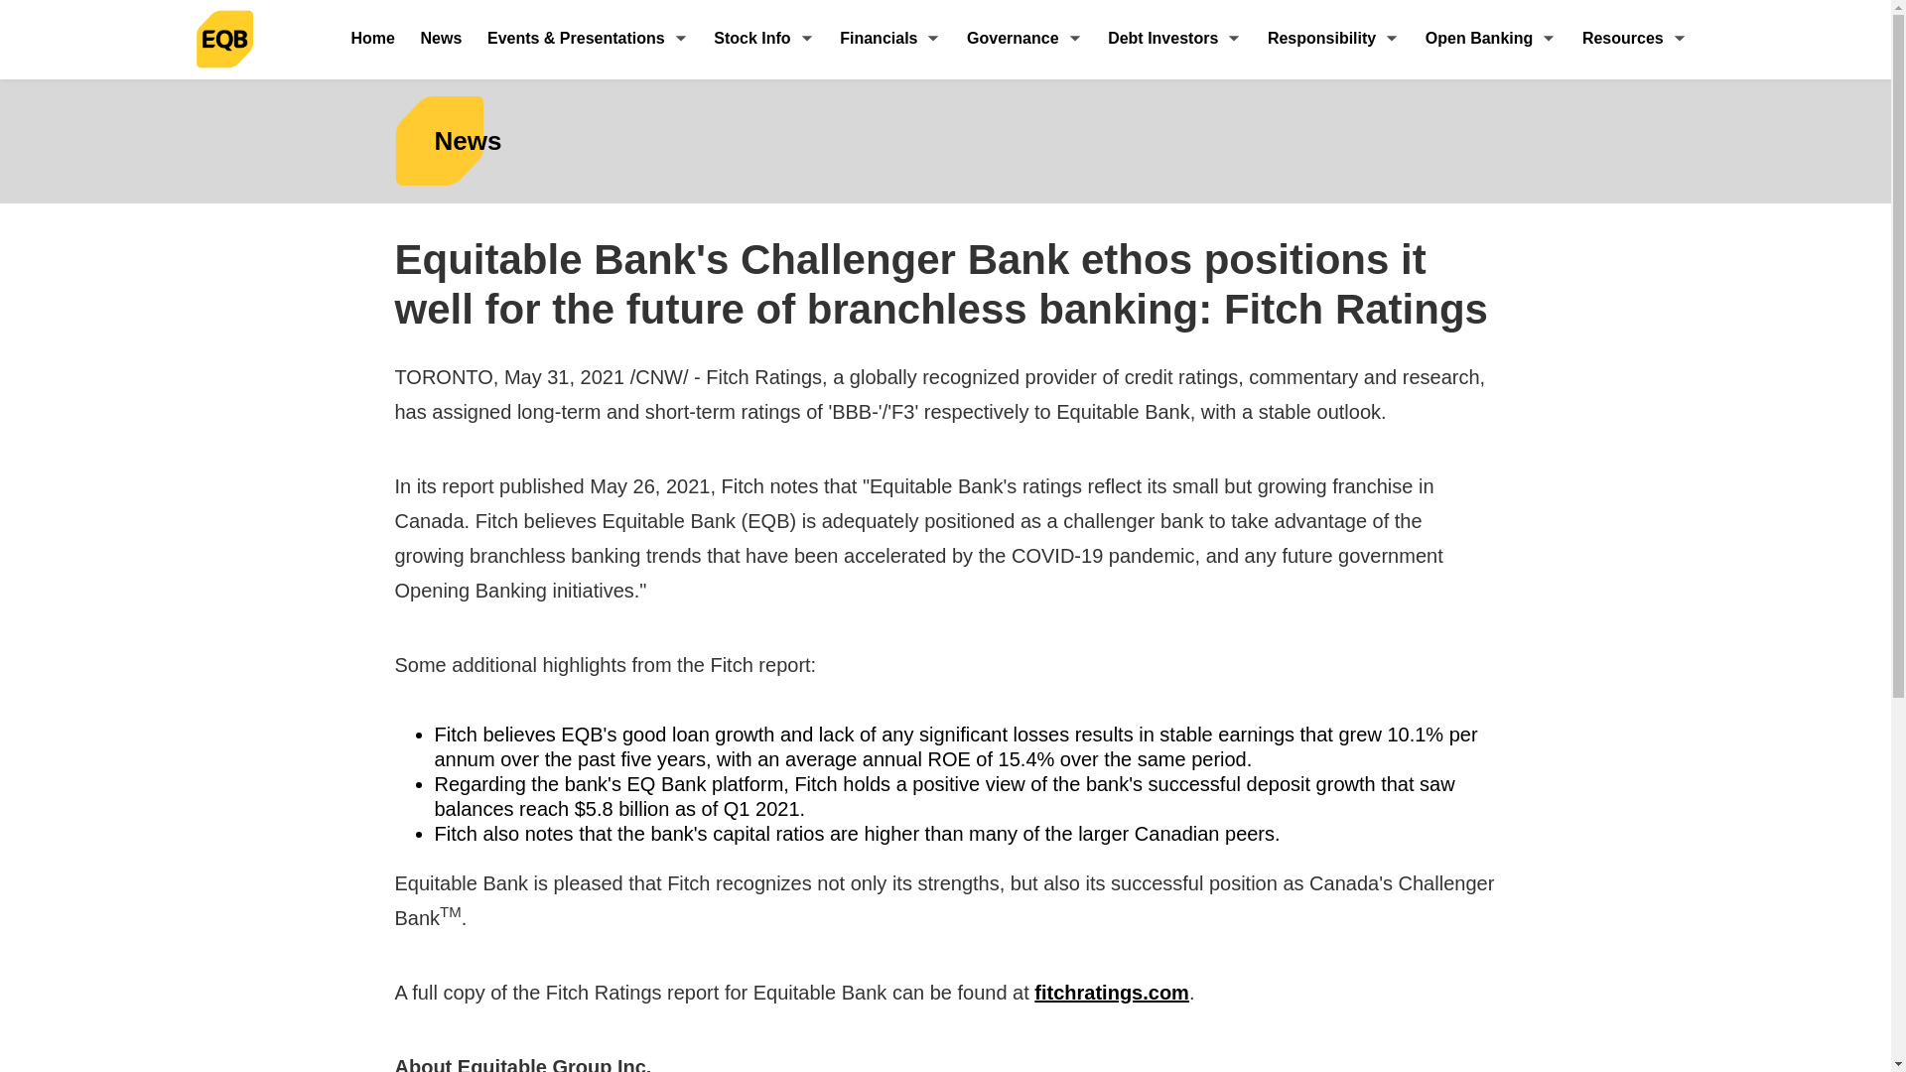 The width and height of the screenshot is (1906, 1072). Describe the element at coordinates (1332, 40) in the screenshot. I see `Responsibility` at that location.